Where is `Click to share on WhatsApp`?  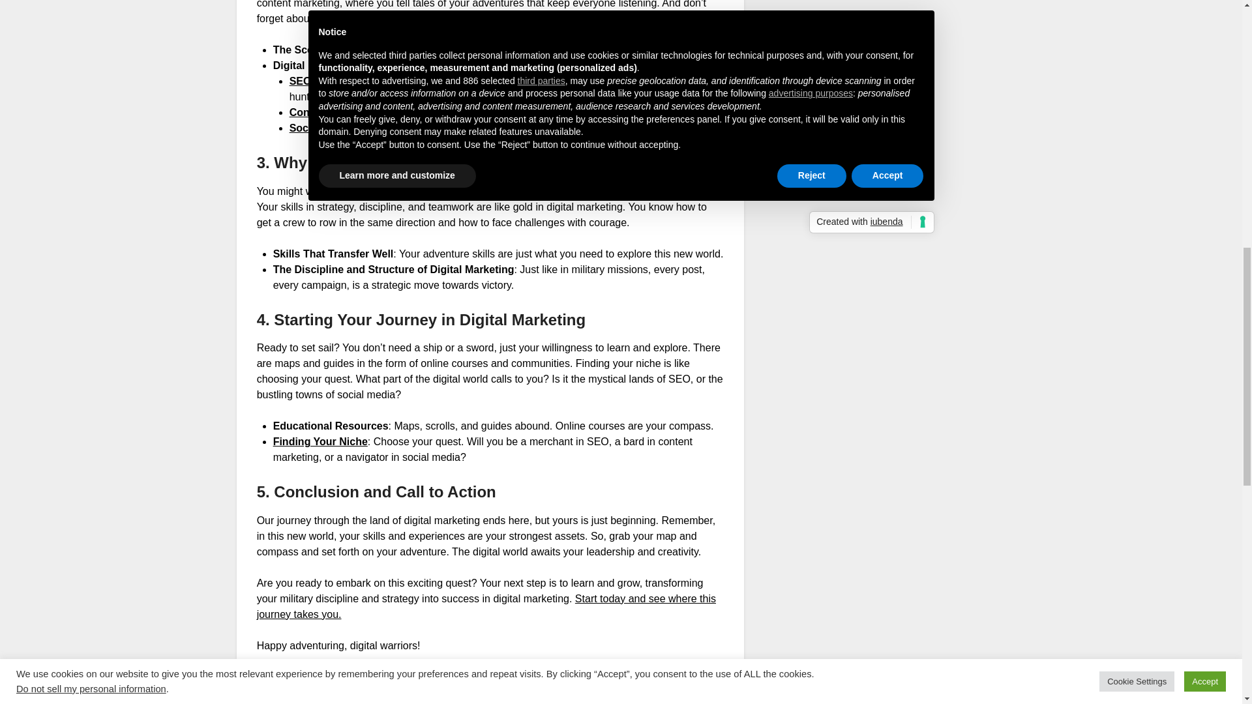 Click to share on WhatsApp is located at coordinates (323, 699).